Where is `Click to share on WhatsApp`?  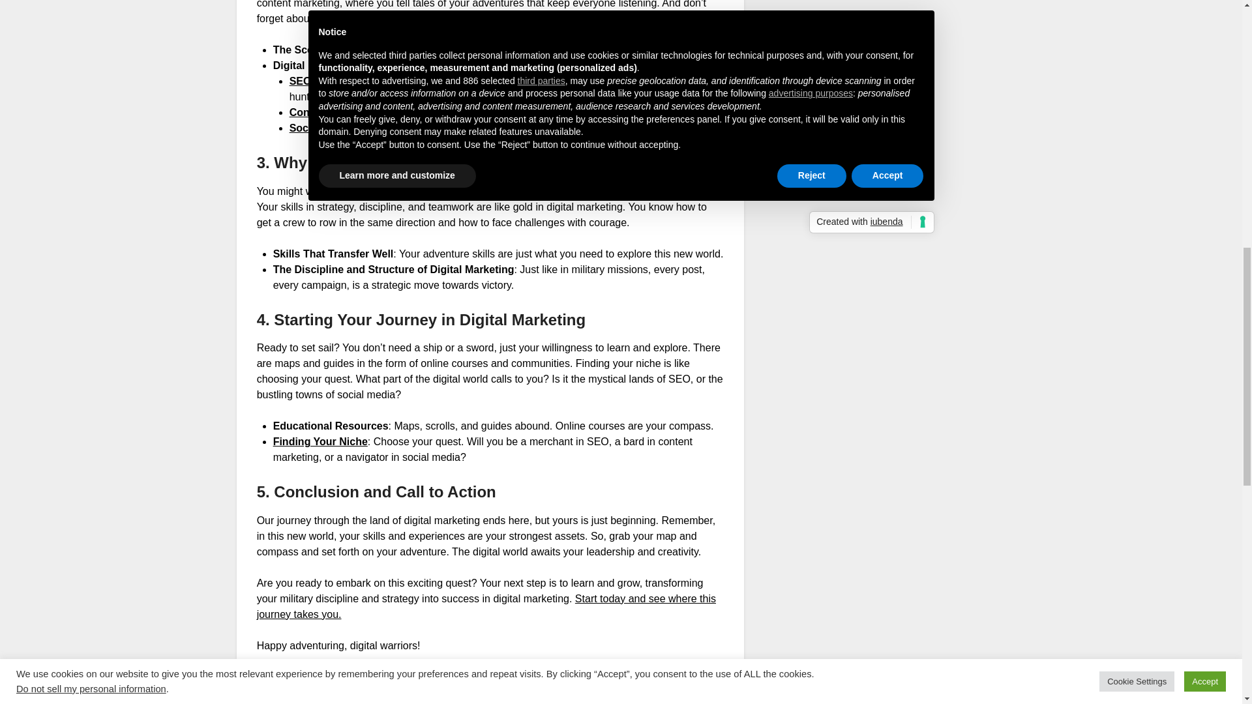 Click to share on WhatsApp is located at coordinates (323, 699).